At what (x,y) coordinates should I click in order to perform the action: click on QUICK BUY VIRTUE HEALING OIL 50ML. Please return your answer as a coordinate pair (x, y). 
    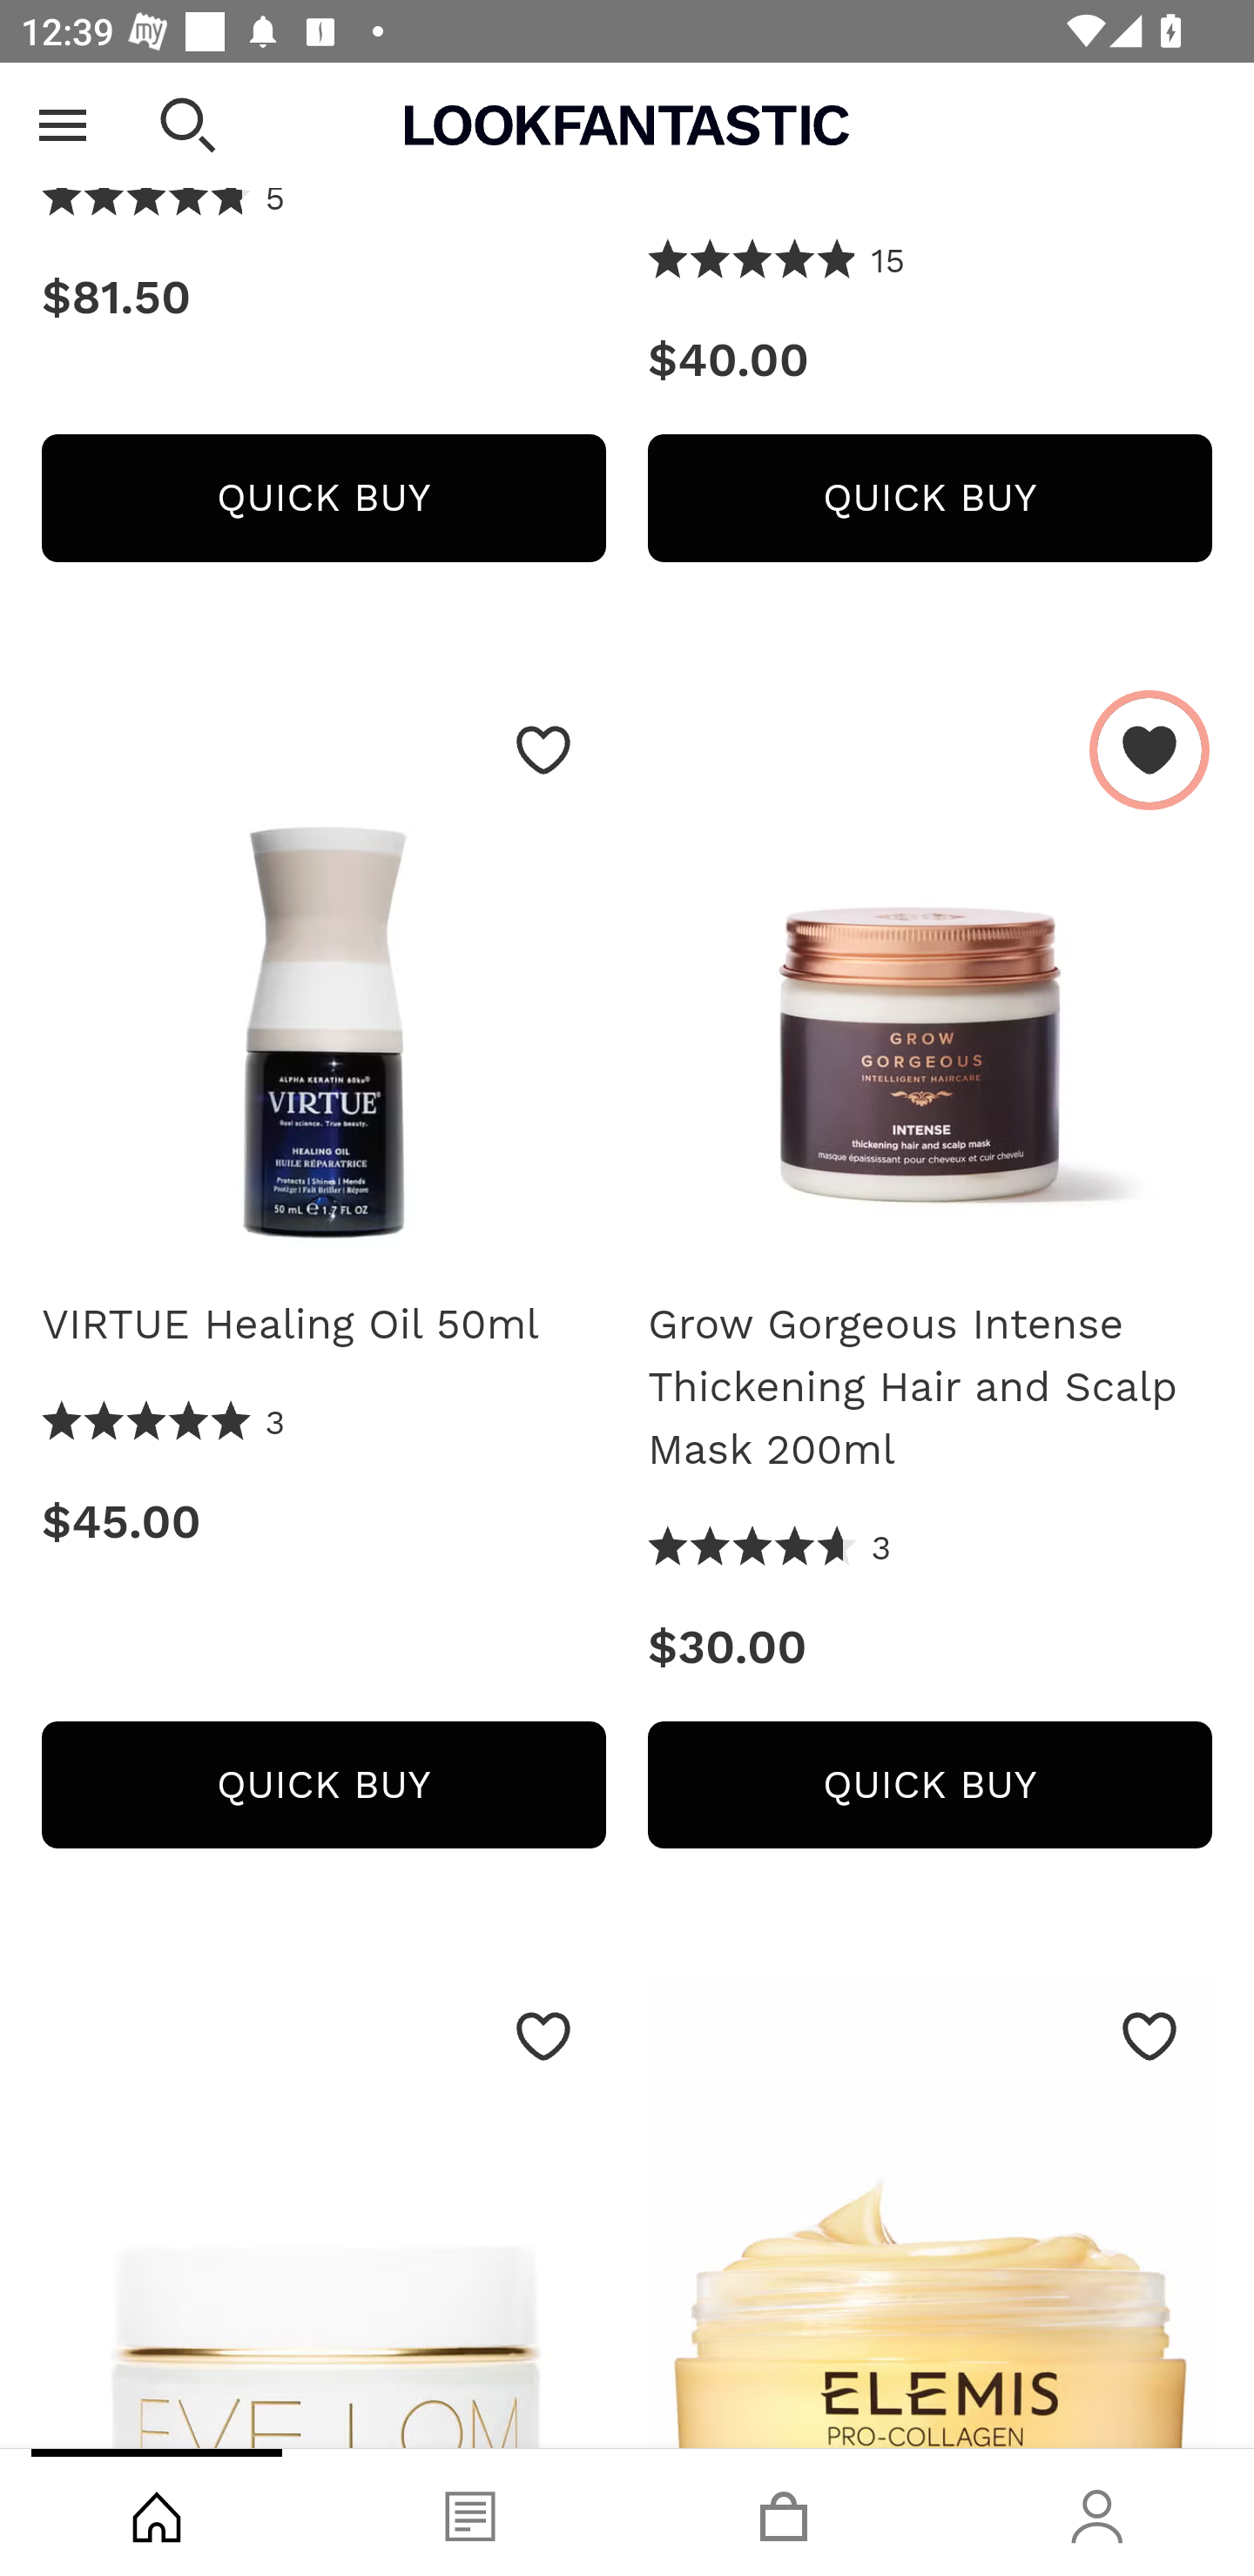
    Looking at the image, I should click on (323, 1786).